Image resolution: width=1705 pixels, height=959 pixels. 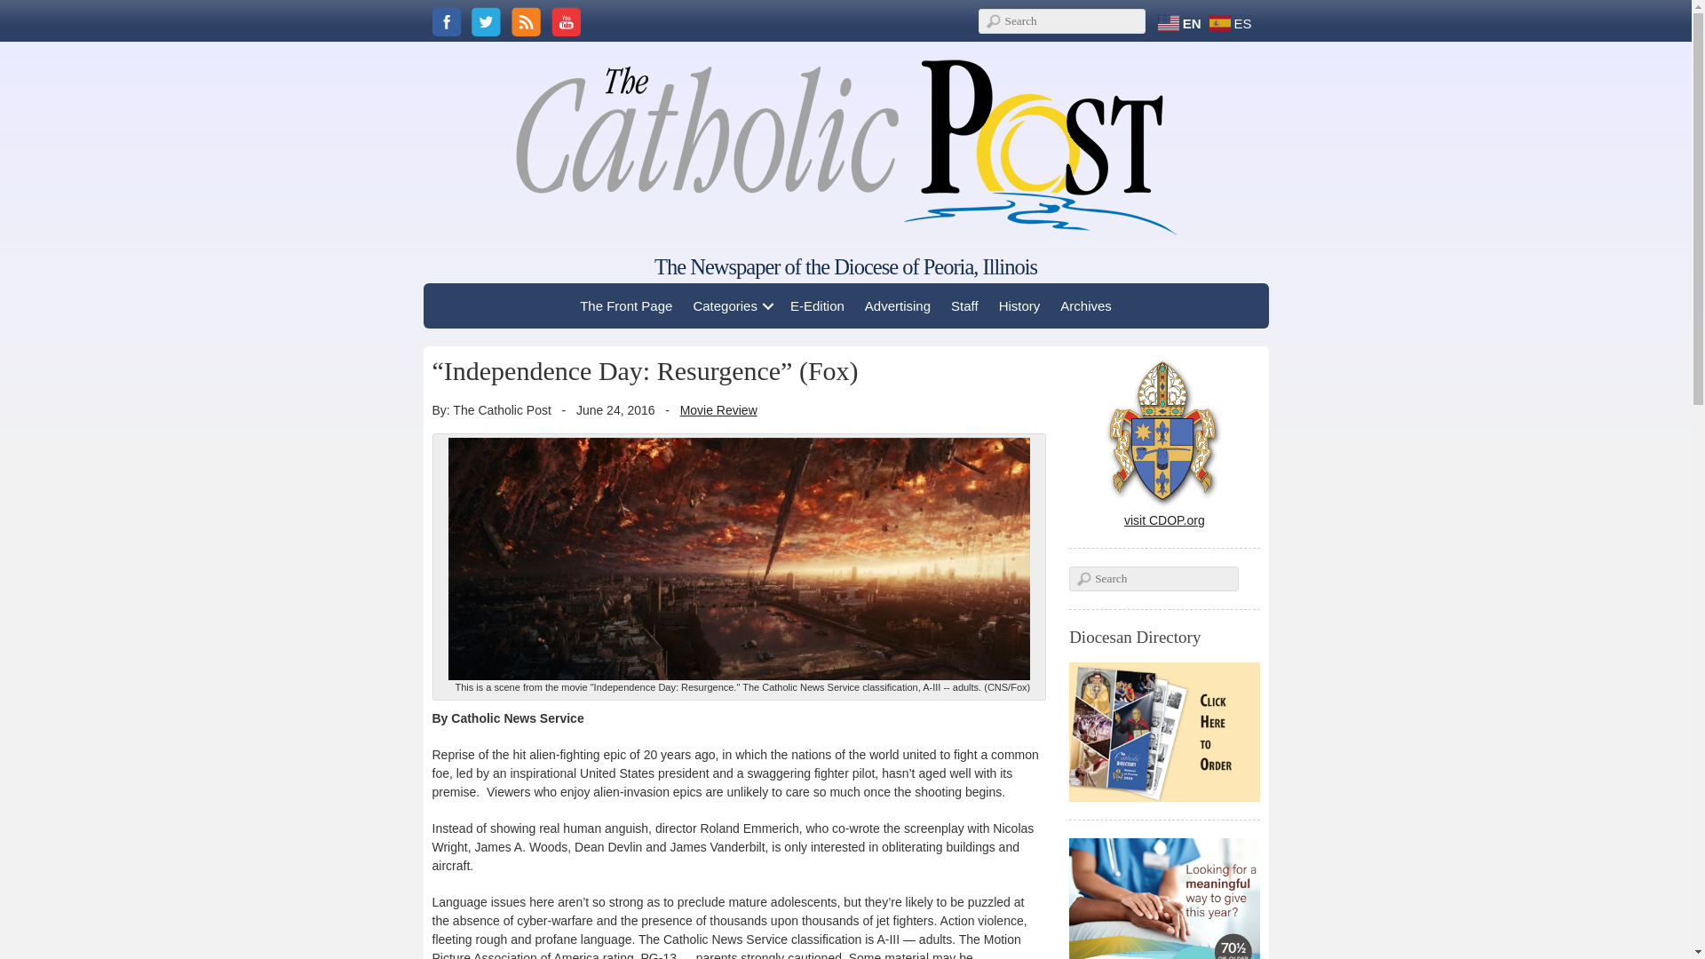 What do you see at coordinates (1019, 305) in the screenshot?
I see `History` at bounding box center [1019, 305].